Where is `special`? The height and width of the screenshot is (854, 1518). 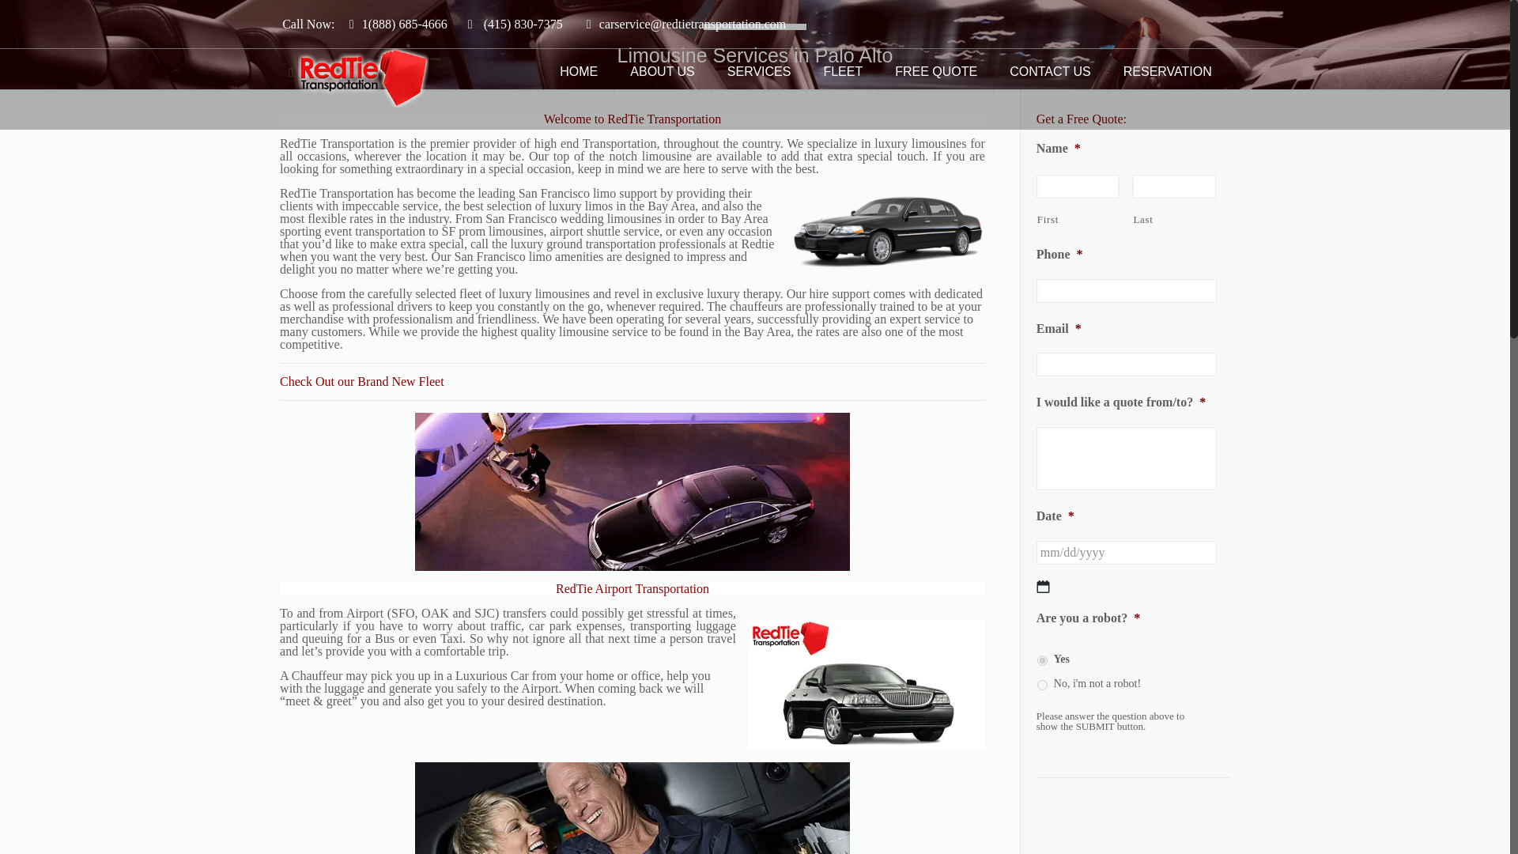
special is located at coordinates (632, 808).